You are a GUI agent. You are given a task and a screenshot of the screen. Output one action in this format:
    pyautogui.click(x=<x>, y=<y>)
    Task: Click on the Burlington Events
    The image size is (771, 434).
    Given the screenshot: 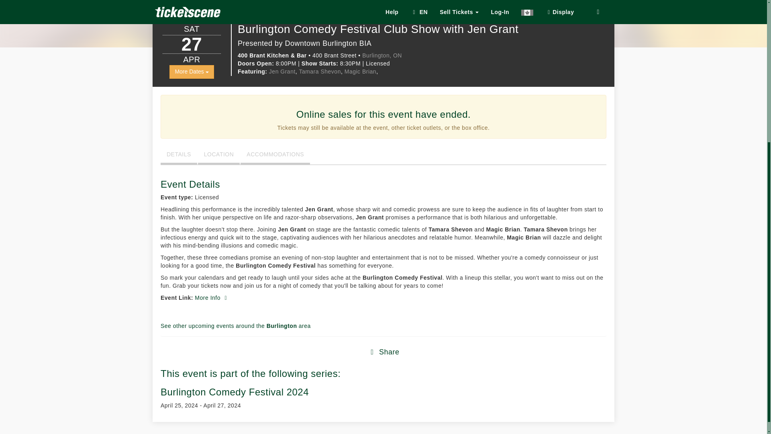 What is the action you would take?
    pyautogui.click(x=382, y=55)
    